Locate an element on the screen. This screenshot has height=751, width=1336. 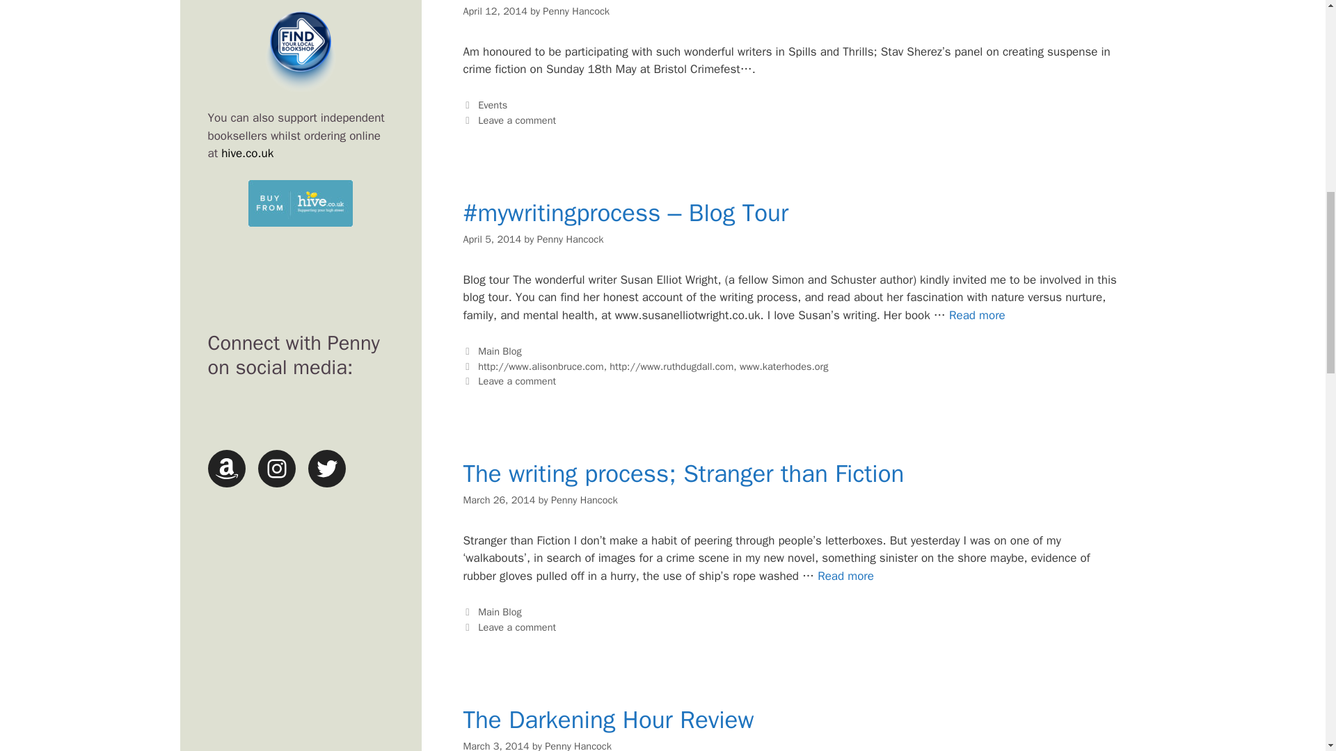
Penny Hancock is located at coordinates (570, 239).